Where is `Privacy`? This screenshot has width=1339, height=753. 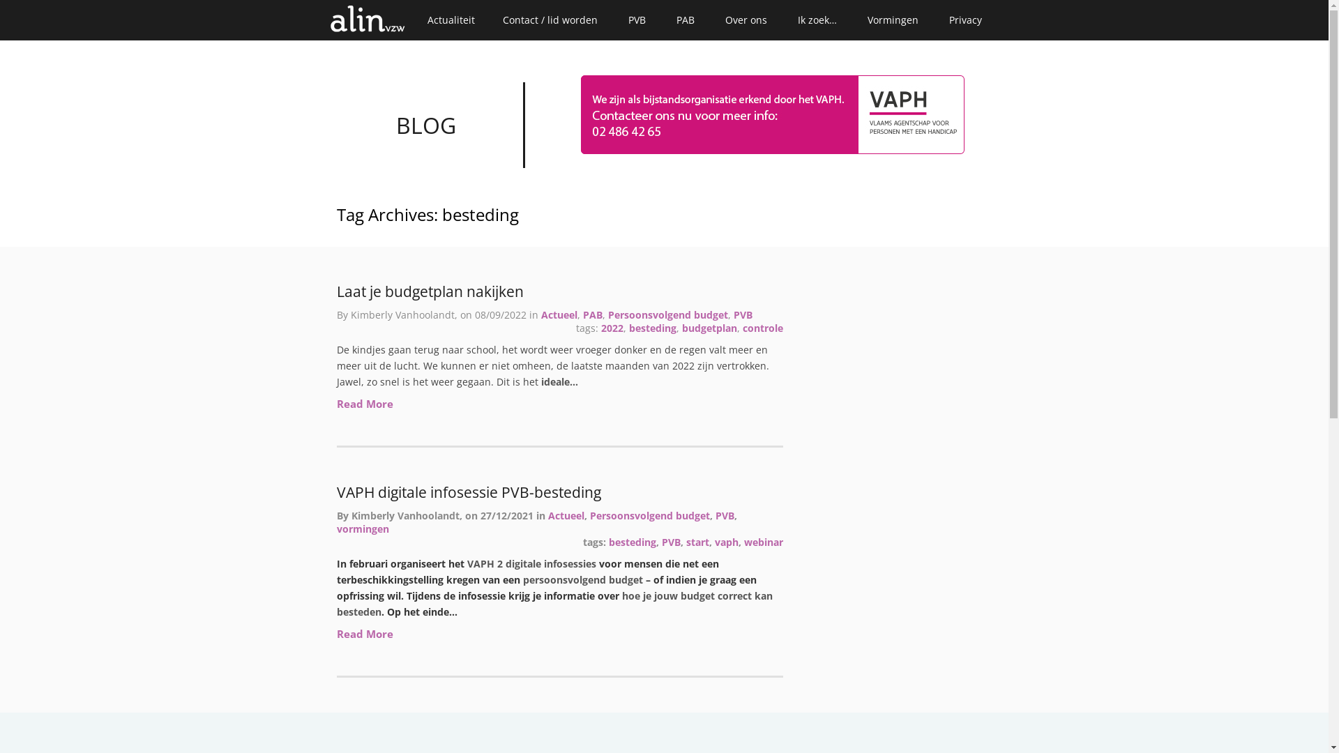 Privacy is located at coordinates (965, 20).